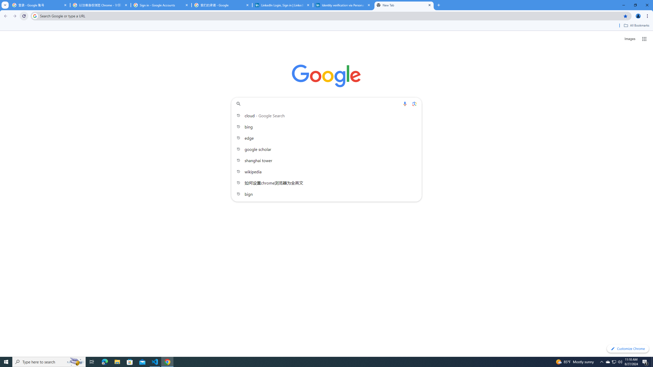 The height and width of the screenshot is (367, 653). What do you see at coordinates (636, 25) in the screenshot?
I see `All Bookmarks` at bounding box center [636, 25].